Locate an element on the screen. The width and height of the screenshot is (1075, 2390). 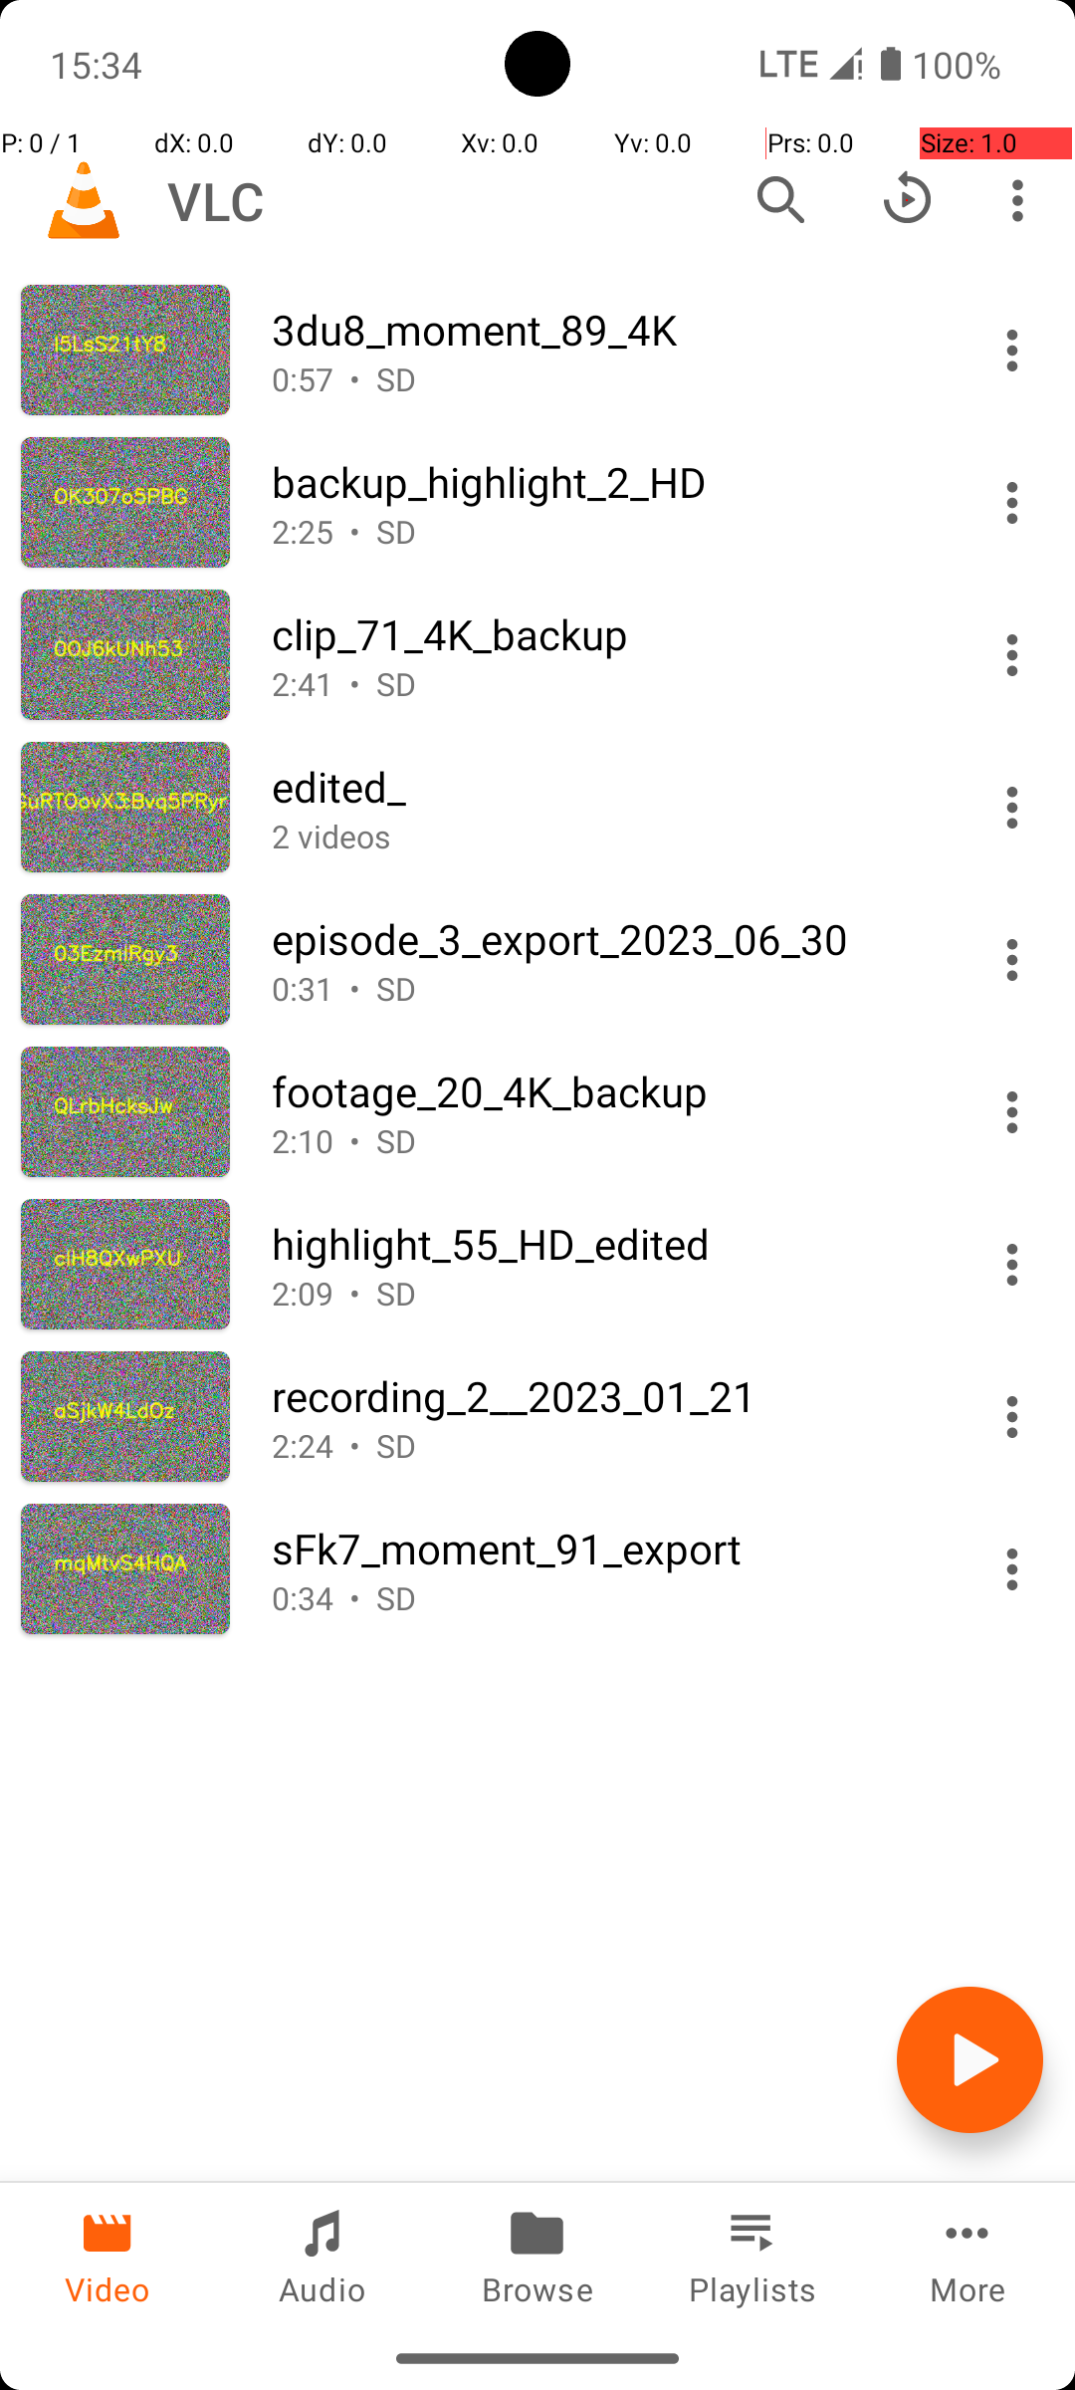
2 videos is located at coordinates (605, 836).